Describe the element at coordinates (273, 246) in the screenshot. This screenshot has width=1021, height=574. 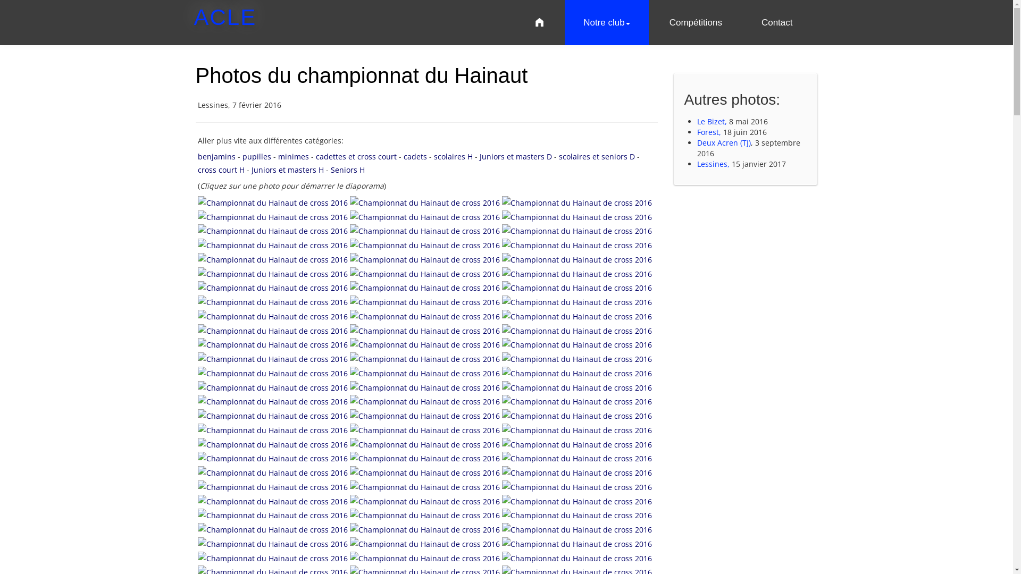
I see `Championnat du Hainaut de cross 2016` at that location.